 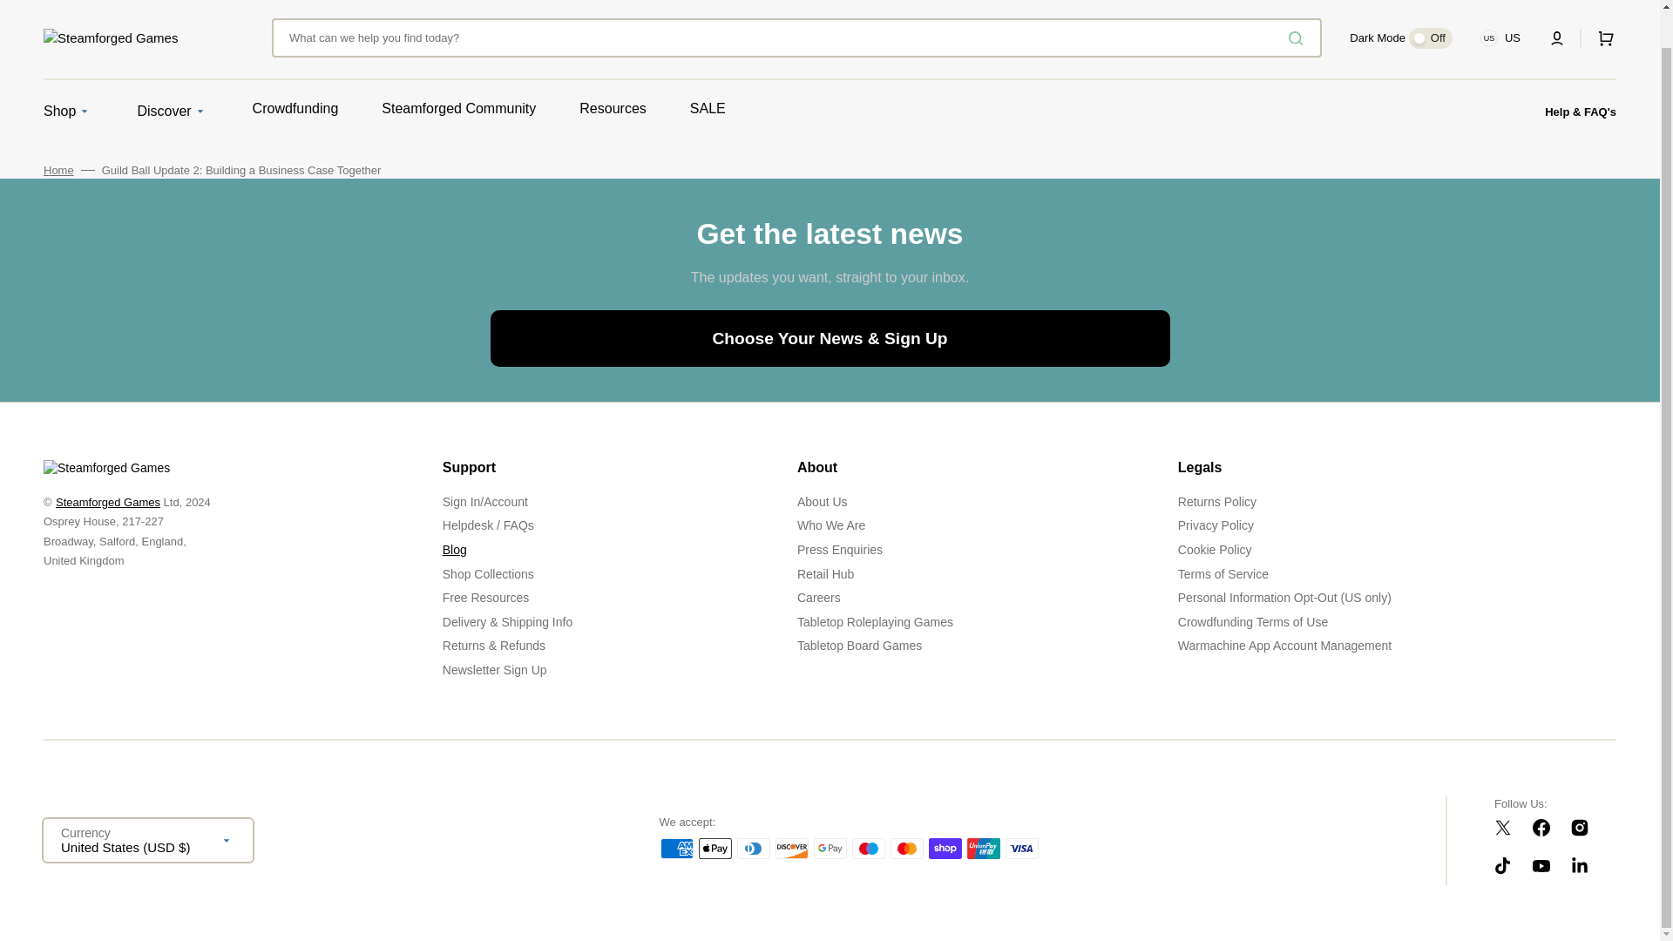 What do you see at coordinates (708, 109) in the screenshot?
I see `SALE` at bounding box center [708, 109].